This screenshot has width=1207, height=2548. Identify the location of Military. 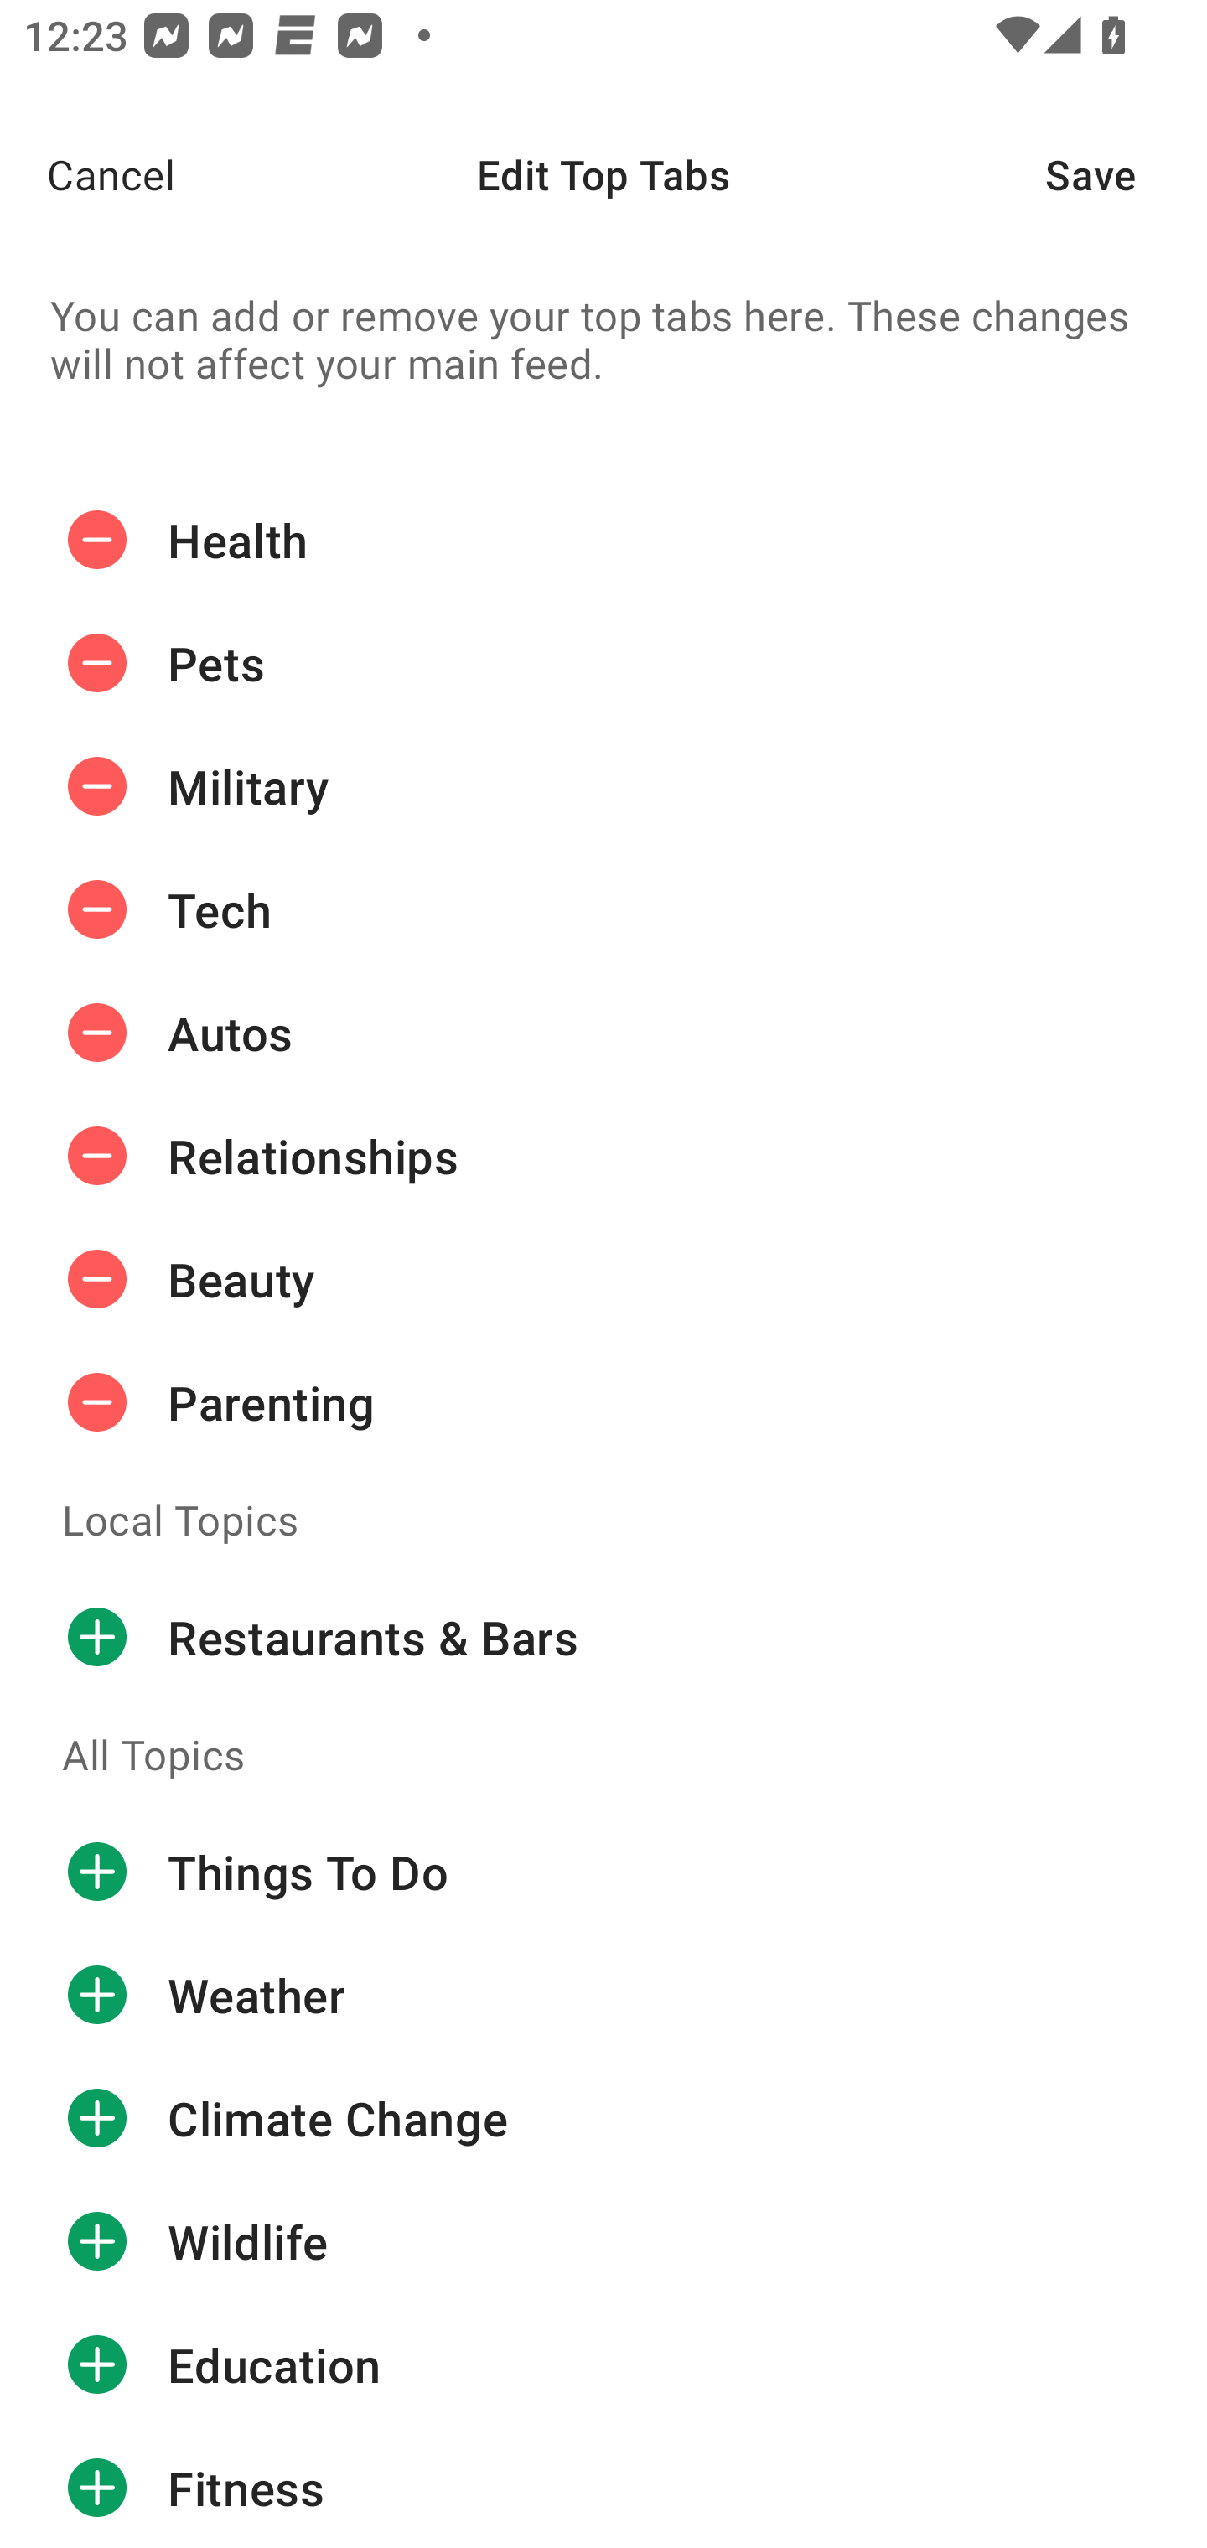
(603, 787).